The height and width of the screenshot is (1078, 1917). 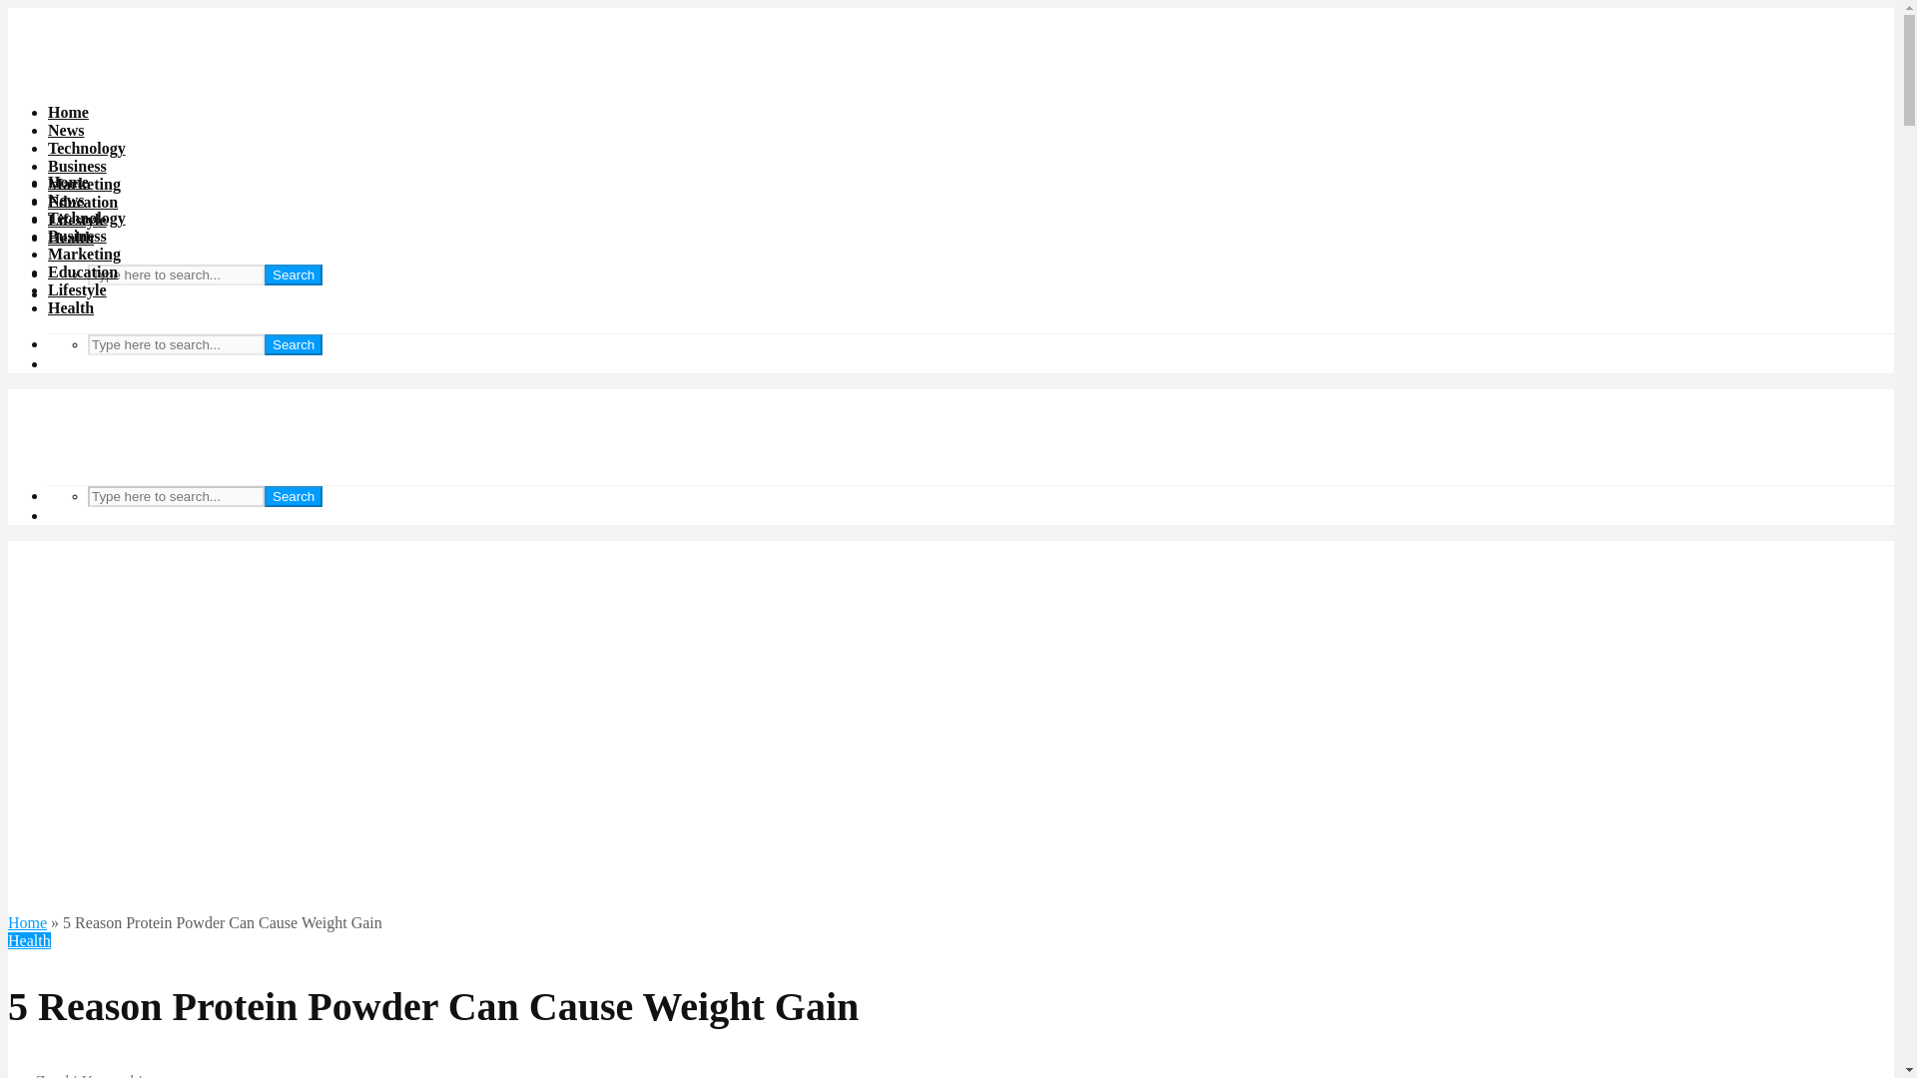 What do you see at coordinates (68, 182) in the screenshot?
I see `Home` at bounding box center [68, 182].